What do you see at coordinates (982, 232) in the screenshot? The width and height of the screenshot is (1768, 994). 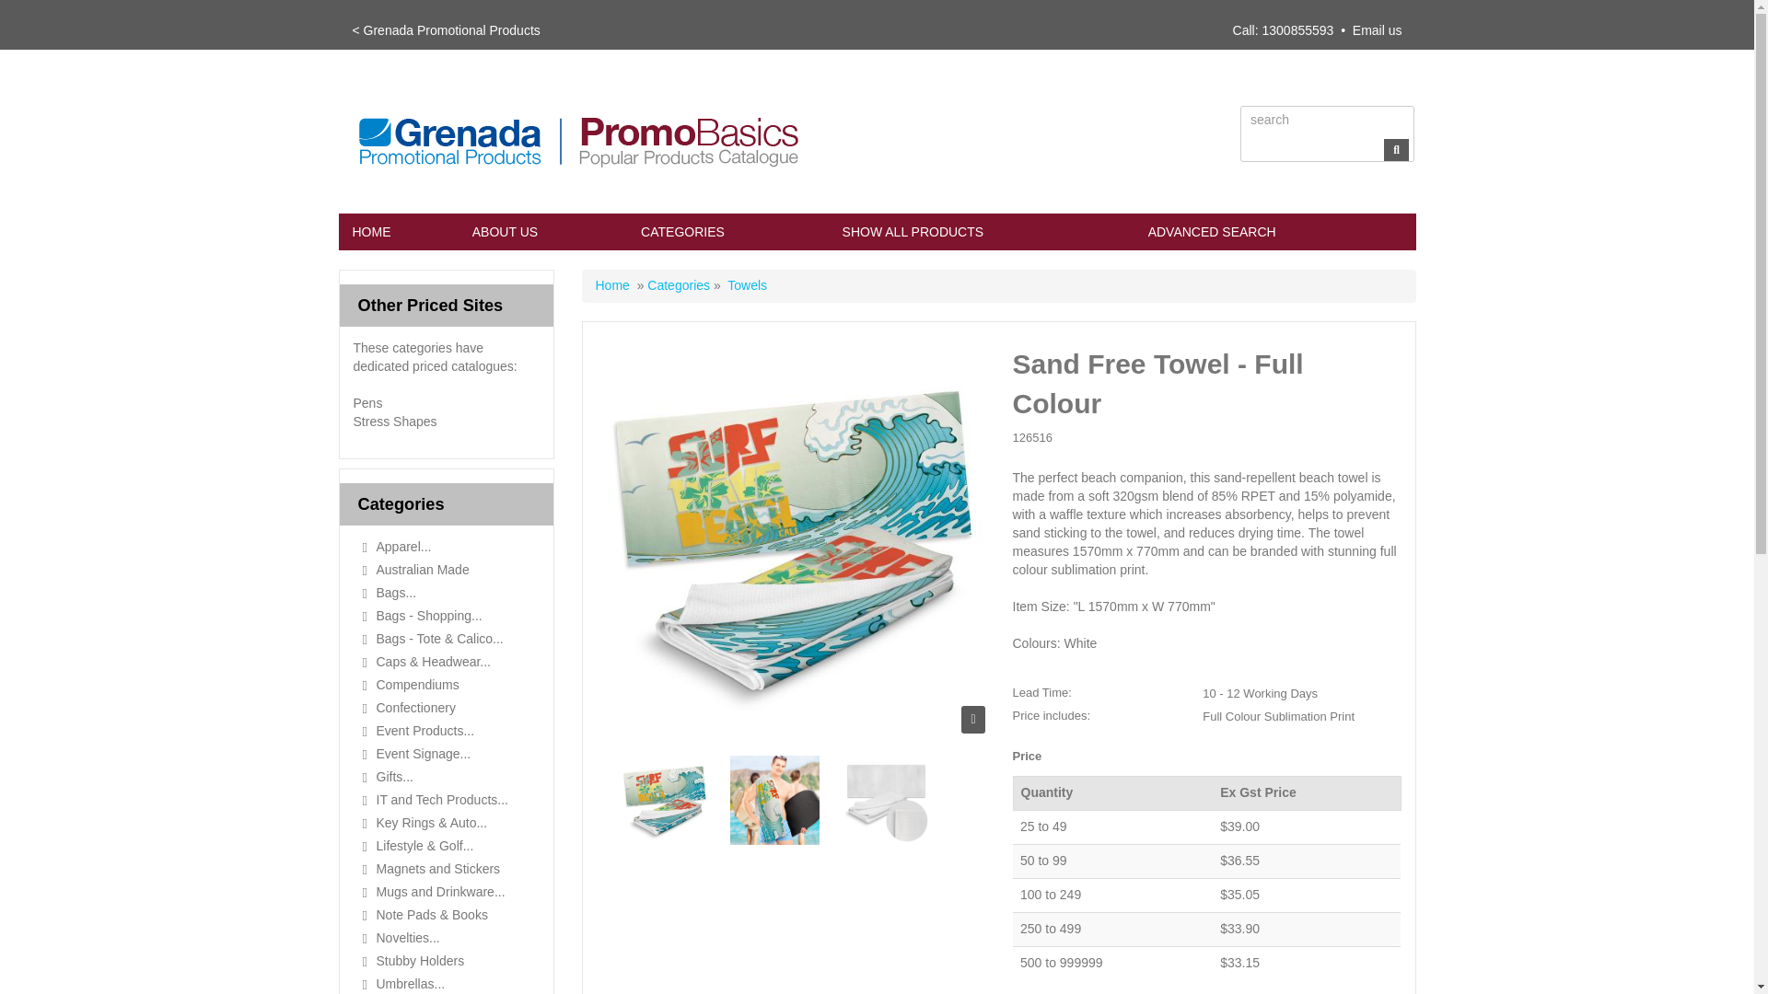 I see `SHOW ALL PRODUCTS` at bounding box center [982, 232].